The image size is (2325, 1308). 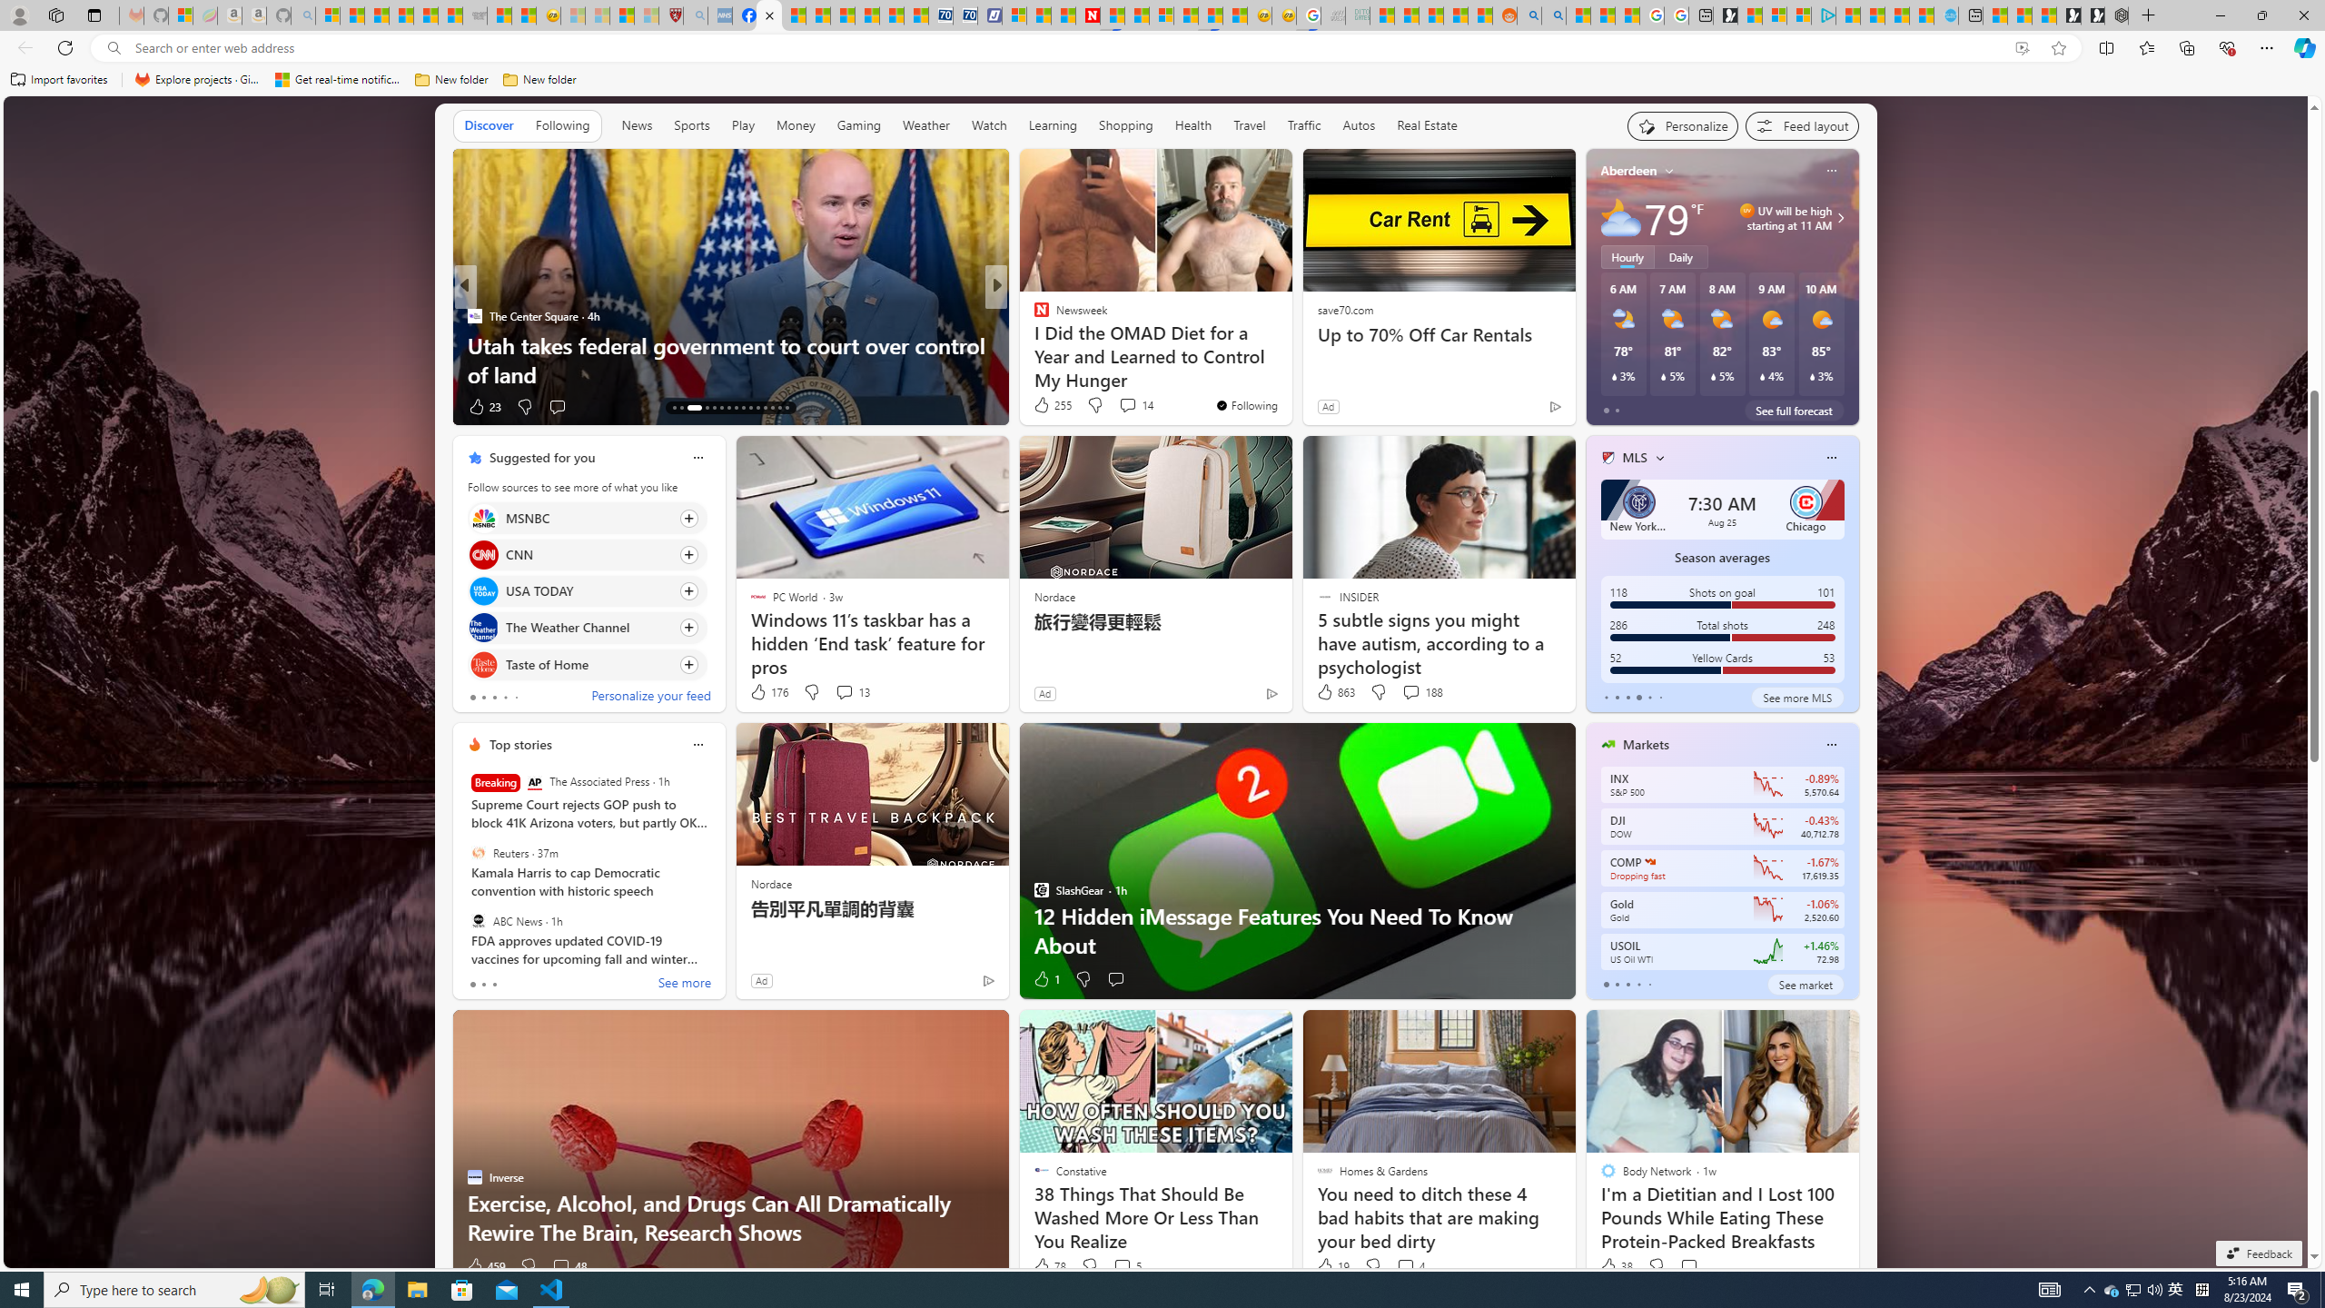 What do you see at coordinates (1133, 407) in the screenshot?
I see `View comments 114 Comment` at bounding box center [1133, 407].